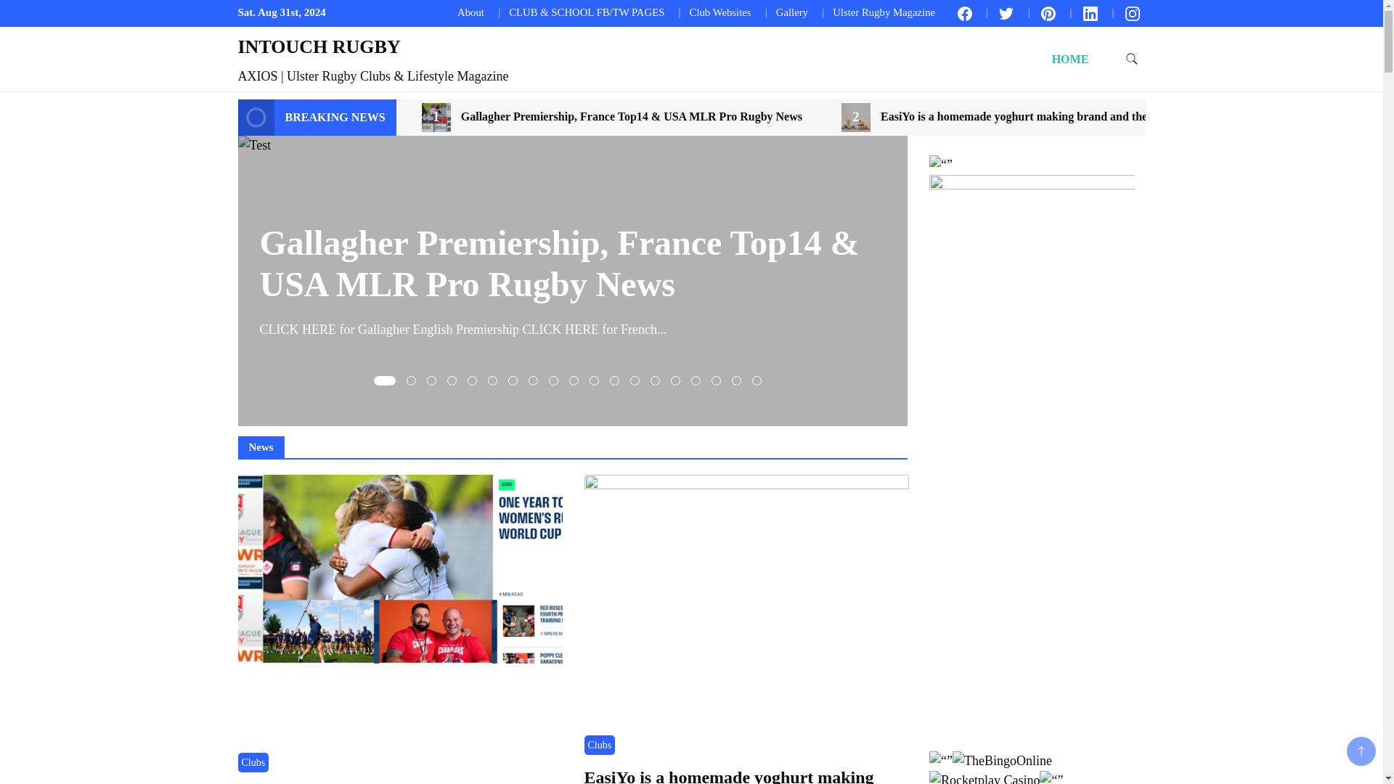  Describe the element at coordinates (720, 12) in the screenshot. I see `Club Websites` at that location.